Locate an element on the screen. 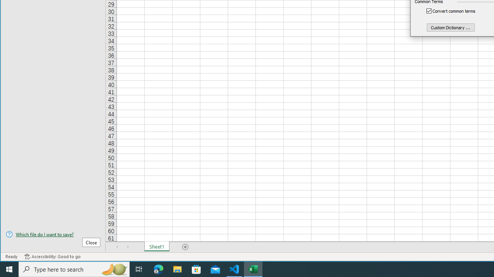  Which file do I want to save? is located at coordinates (53, 234).